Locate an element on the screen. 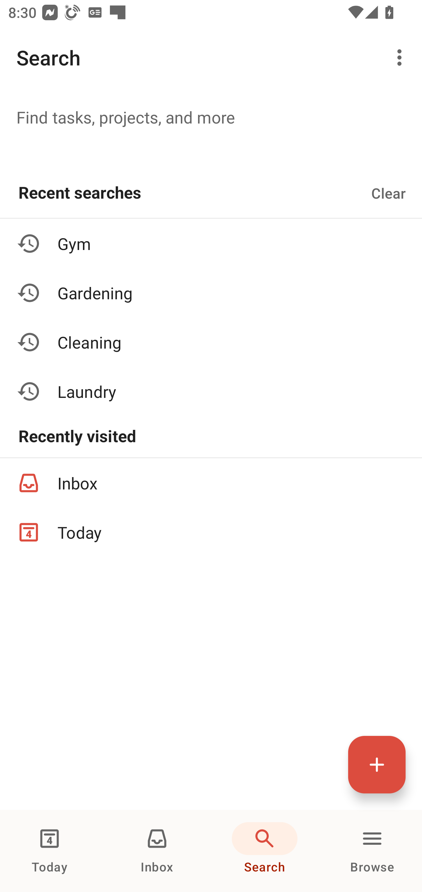  Clear is located at coordinates (388, 193).